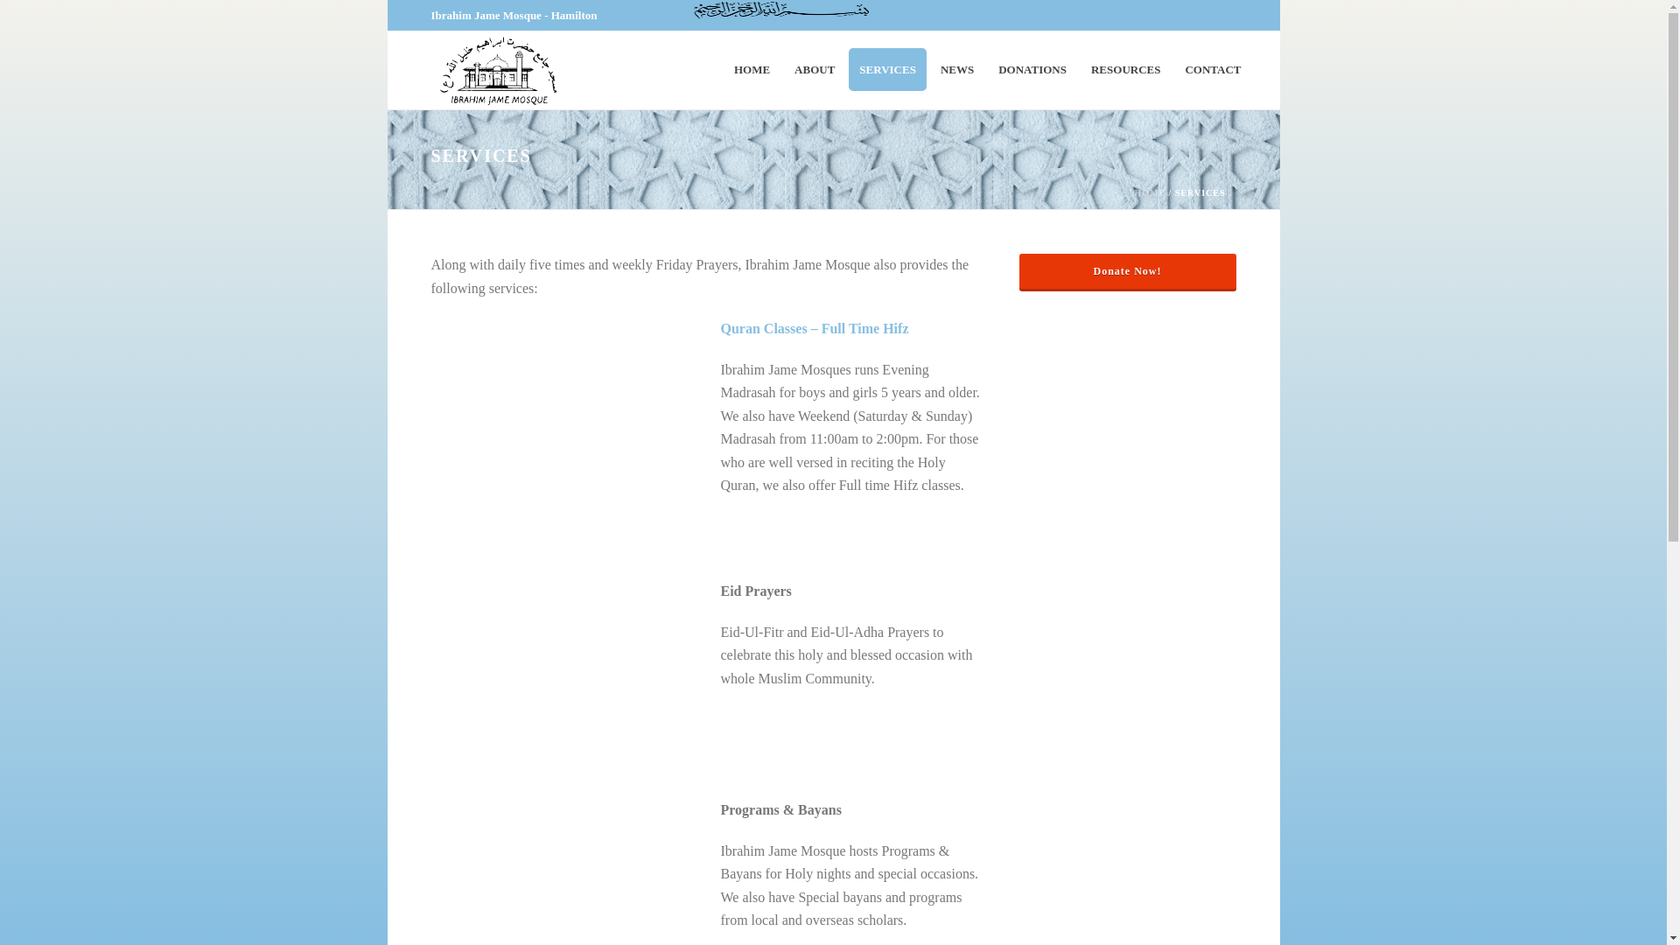 The width and height of the screenshot is (1680, 945). What do you see at coordinates (1032, 69) in the screenshot?
I see `DONATIONS` at bounding box center [1032, 69].